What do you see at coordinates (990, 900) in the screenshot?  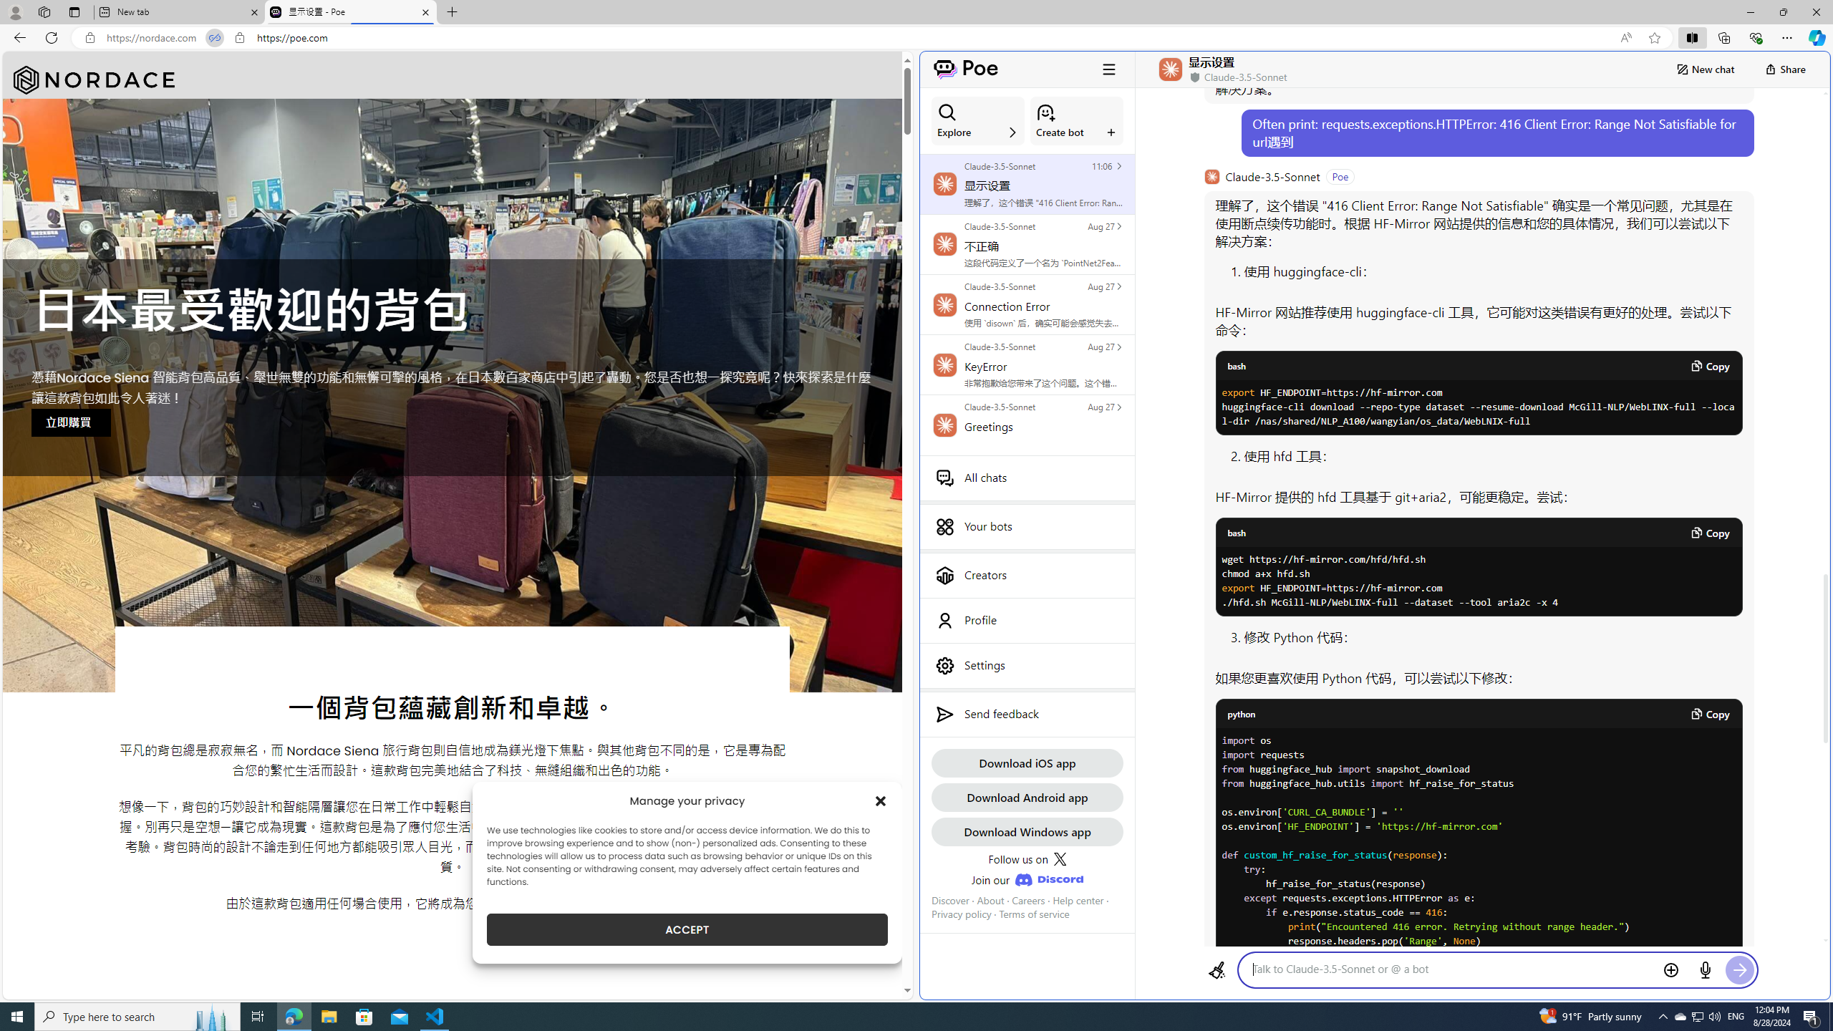 I see `About` at bounding box center [990, 900].